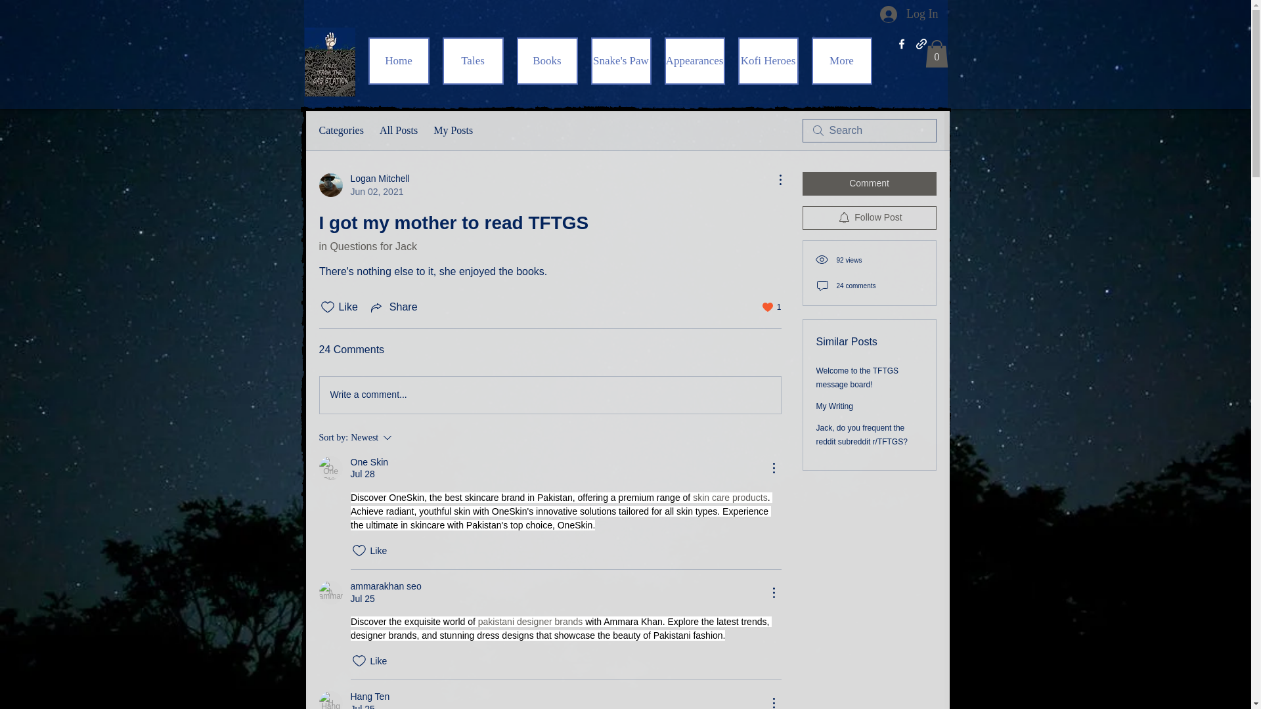 The height and width of the screenshot is (709, 1261). What do you see at coordinates (368, 247) in the screenshot?
I see `Categories` at bounding box center [368, 247].